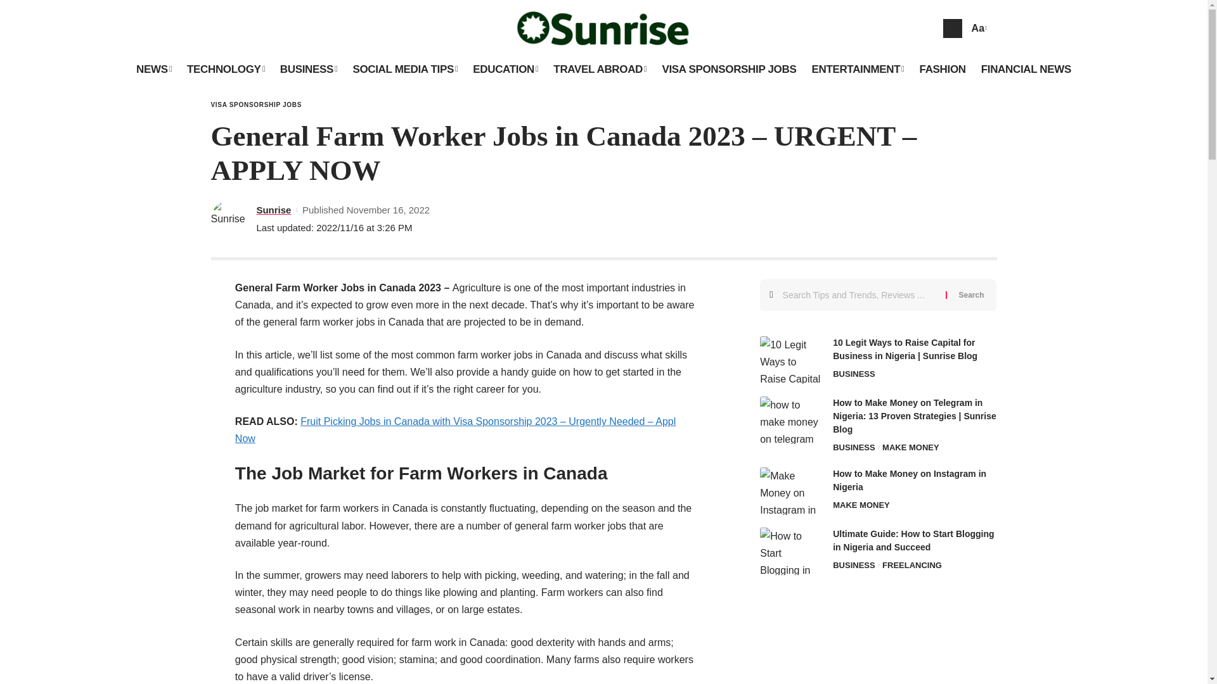  I want to click on BUSINESS, so click(309, 69).